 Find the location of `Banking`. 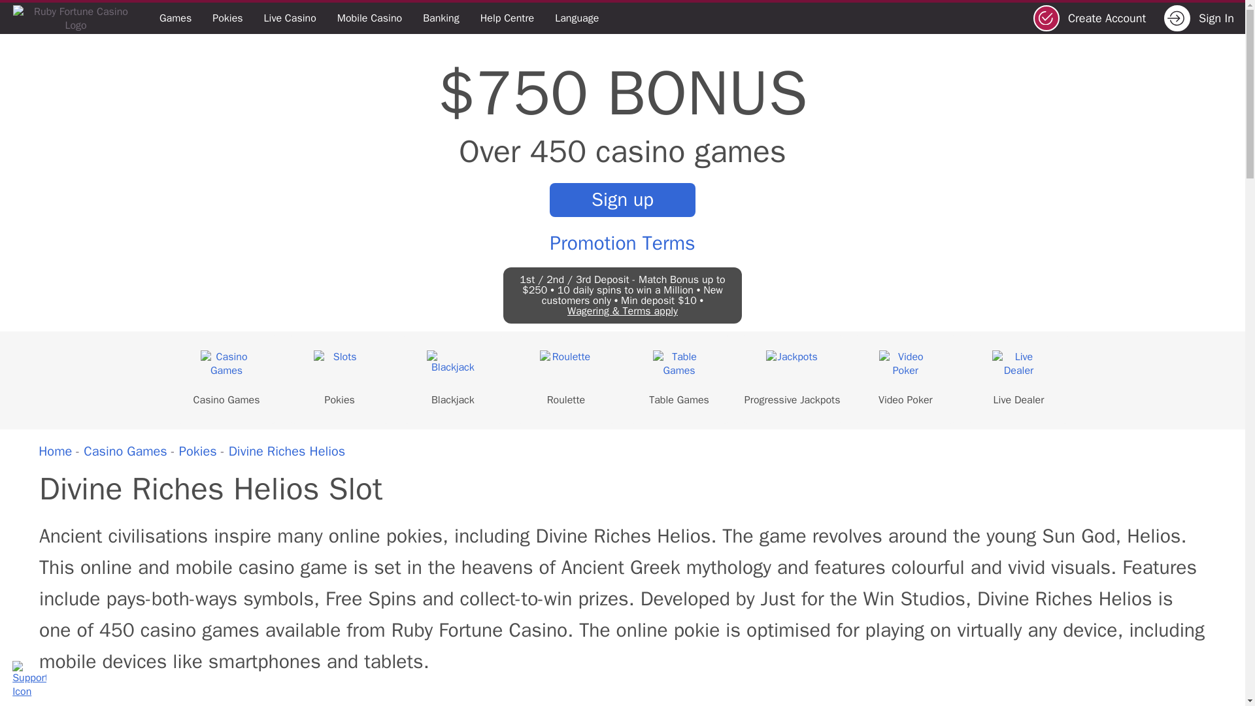

Banking is located at coordinates (441, 18).